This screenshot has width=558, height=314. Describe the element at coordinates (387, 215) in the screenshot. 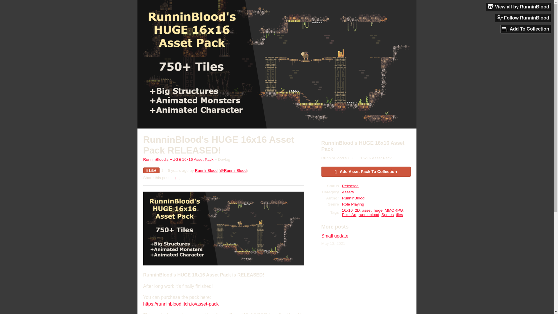

I see `Sprites` at that location.